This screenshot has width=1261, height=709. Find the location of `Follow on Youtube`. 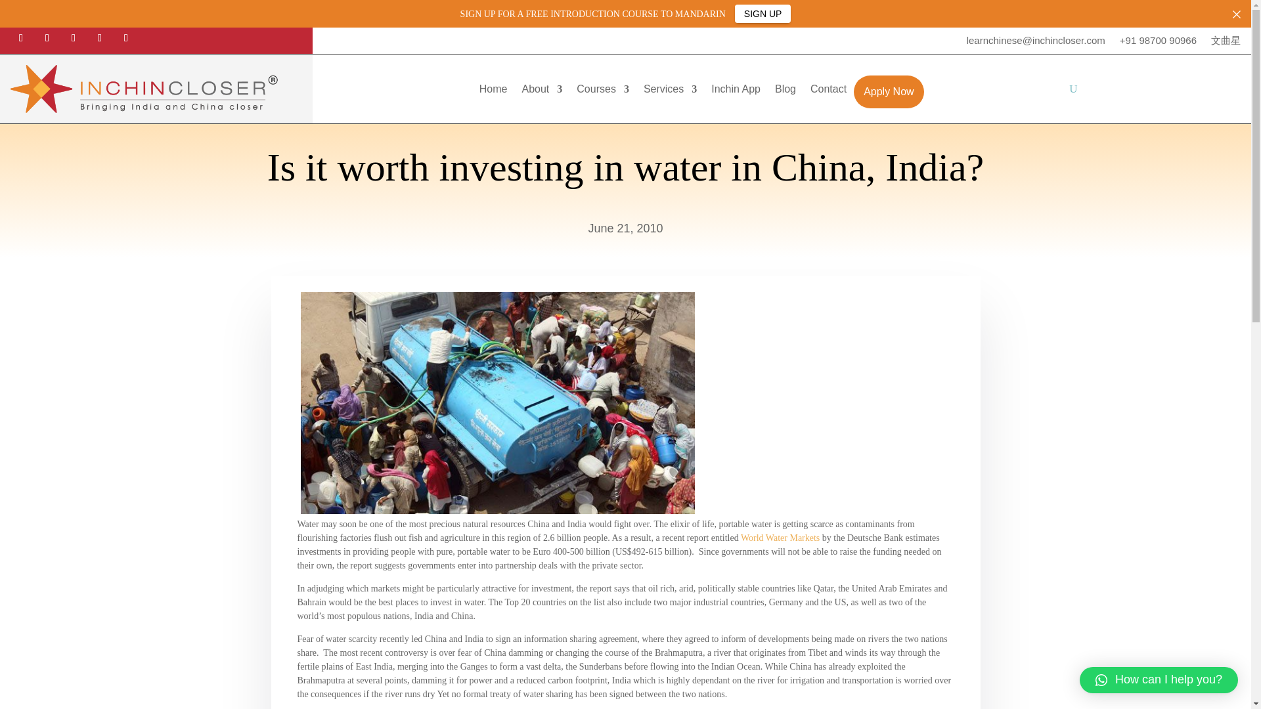

Follow on Youtube is located at coordinates (126, 38).